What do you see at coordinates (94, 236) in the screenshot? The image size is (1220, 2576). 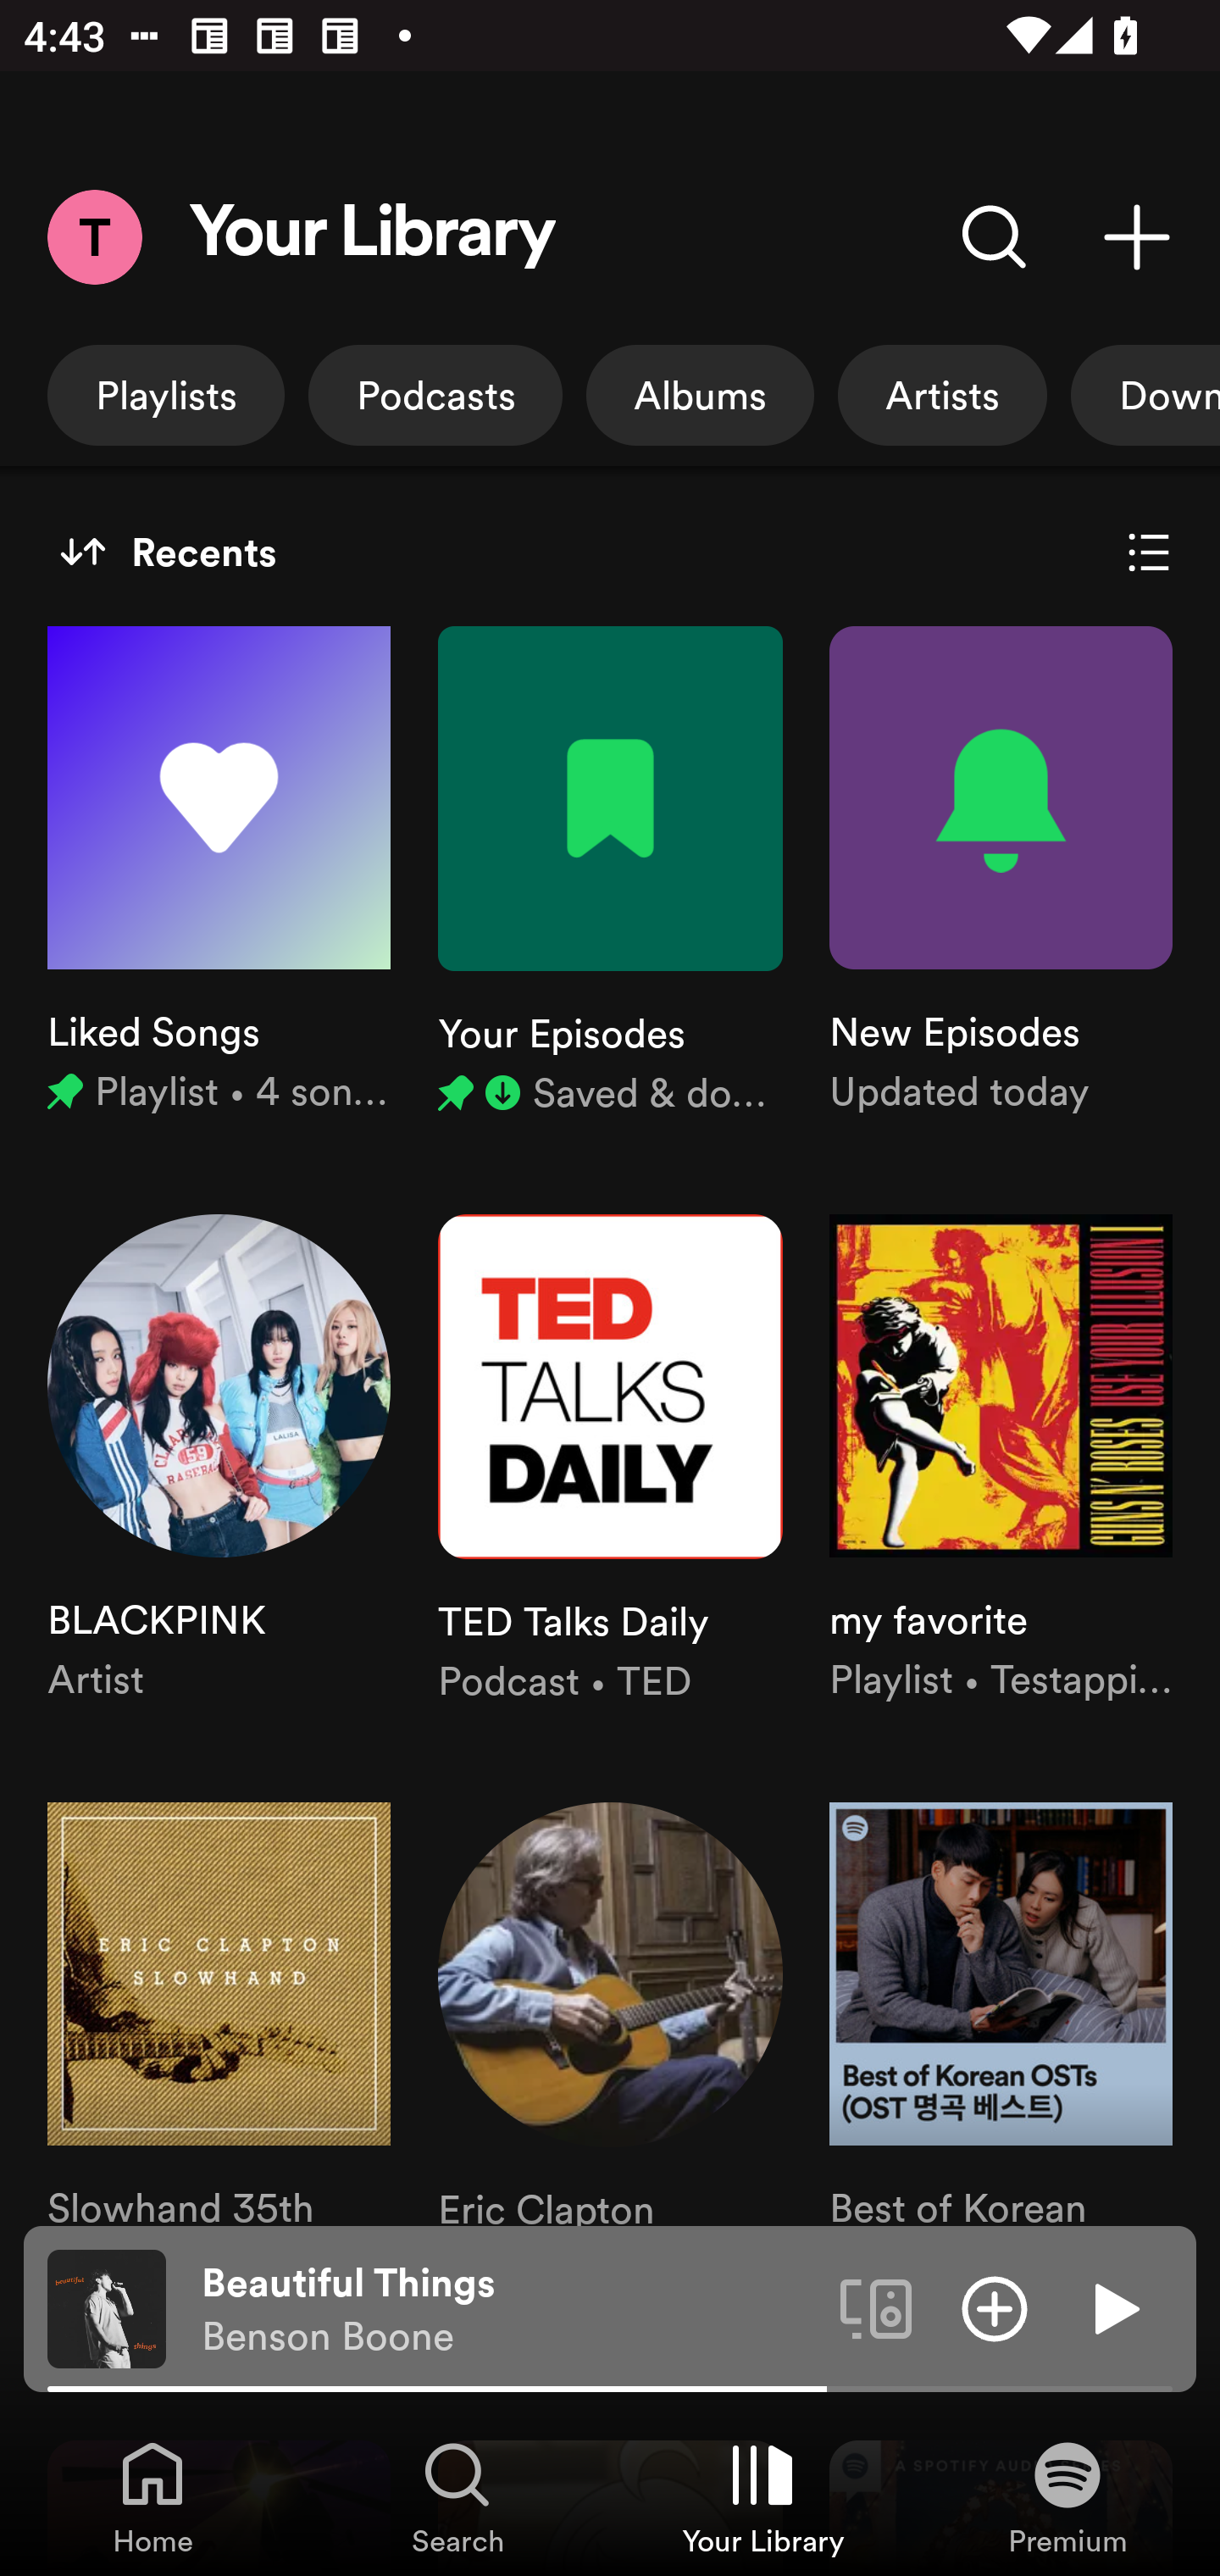 I see `Menu` at bounding box center [94, 236].